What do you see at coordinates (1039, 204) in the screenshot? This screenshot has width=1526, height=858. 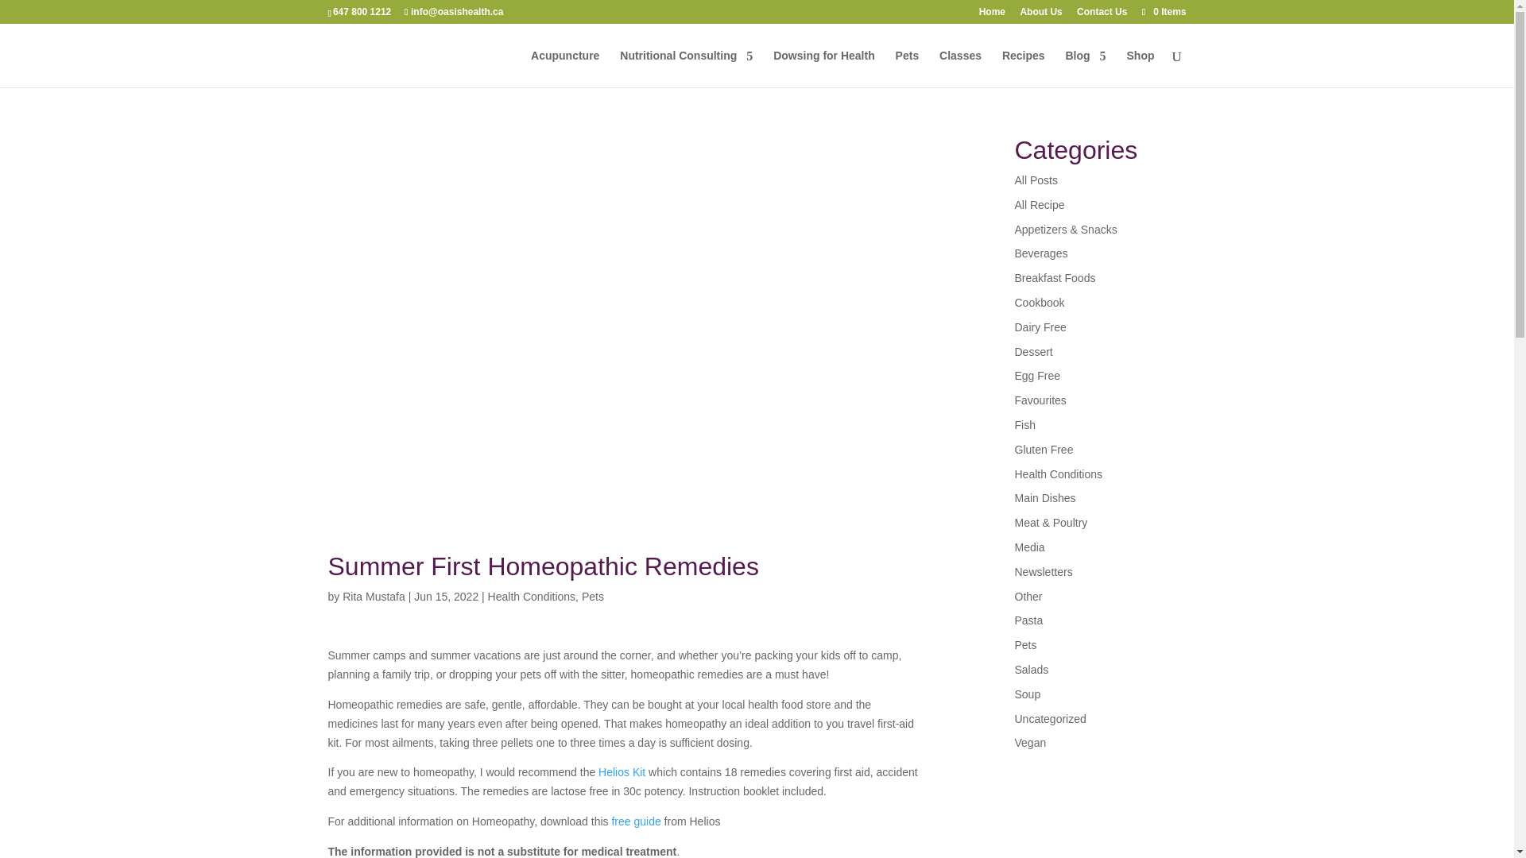 I see `All Recipe` at bounding box center [1039, 204].